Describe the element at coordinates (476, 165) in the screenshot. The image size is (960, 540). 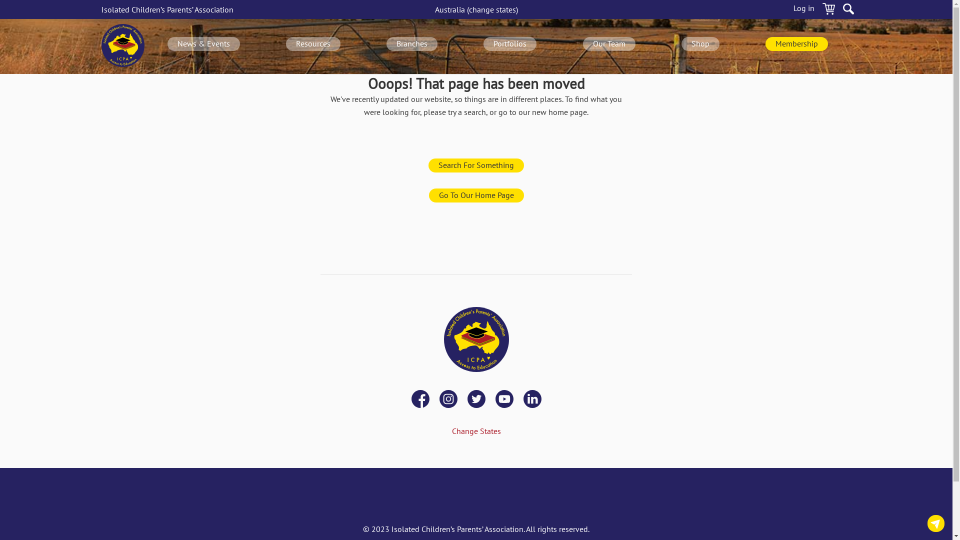
I see `Search For Something` at that location.